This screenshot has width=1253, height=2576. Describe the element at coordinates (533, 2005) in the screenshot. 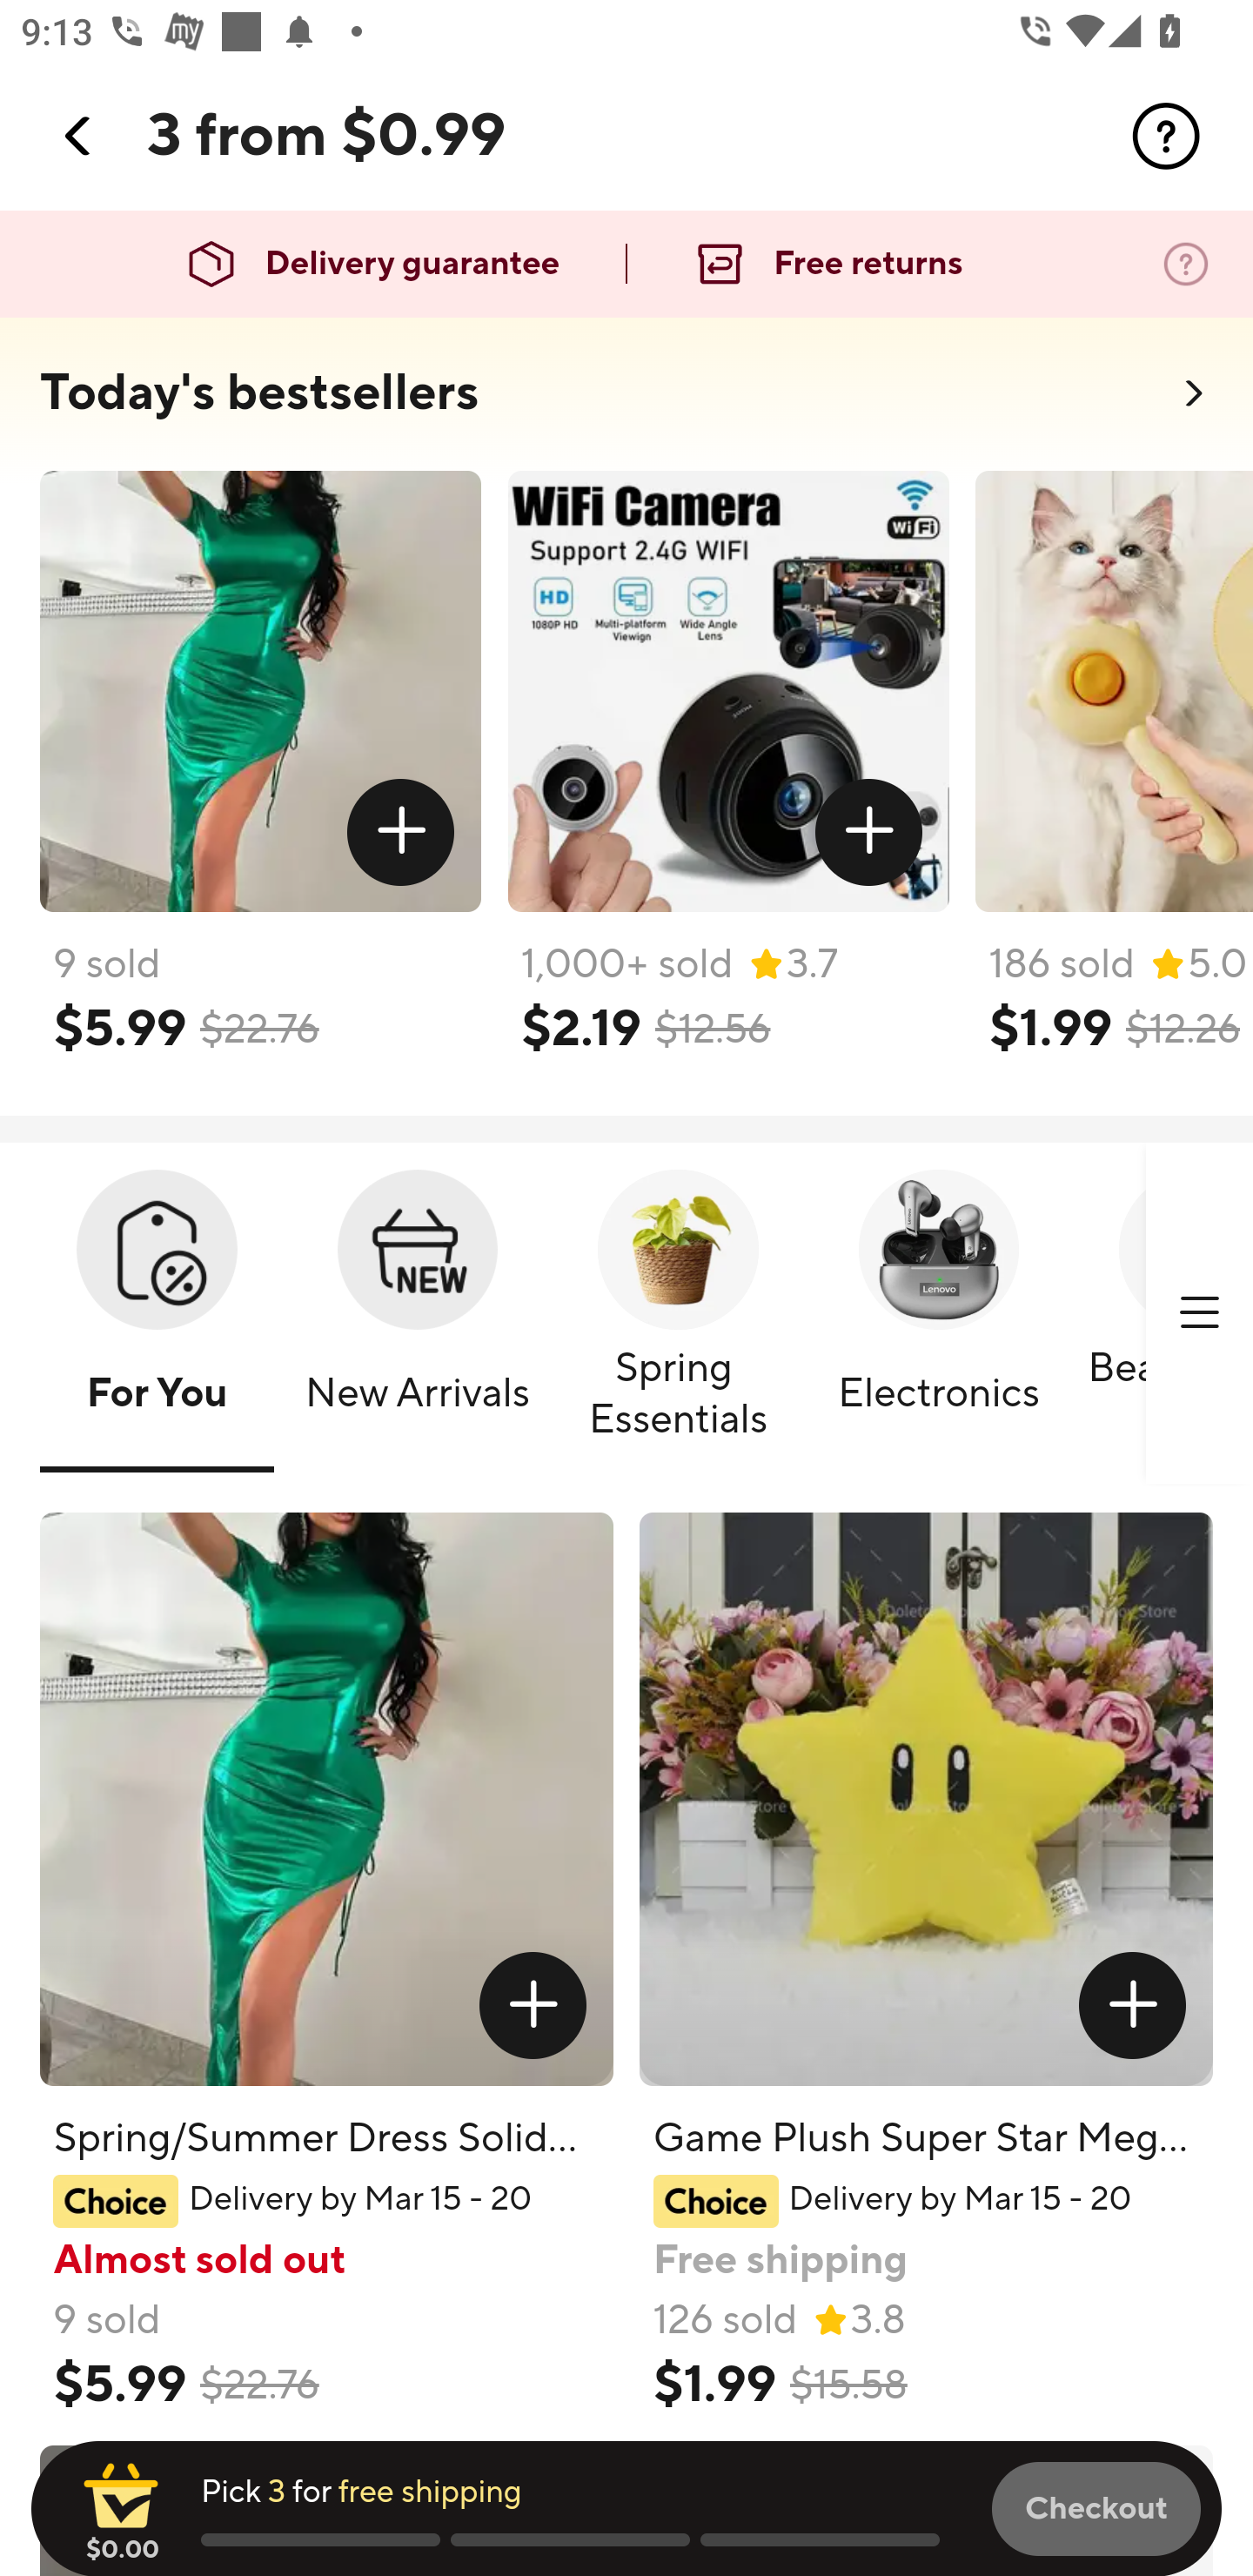

I see `` at that location.